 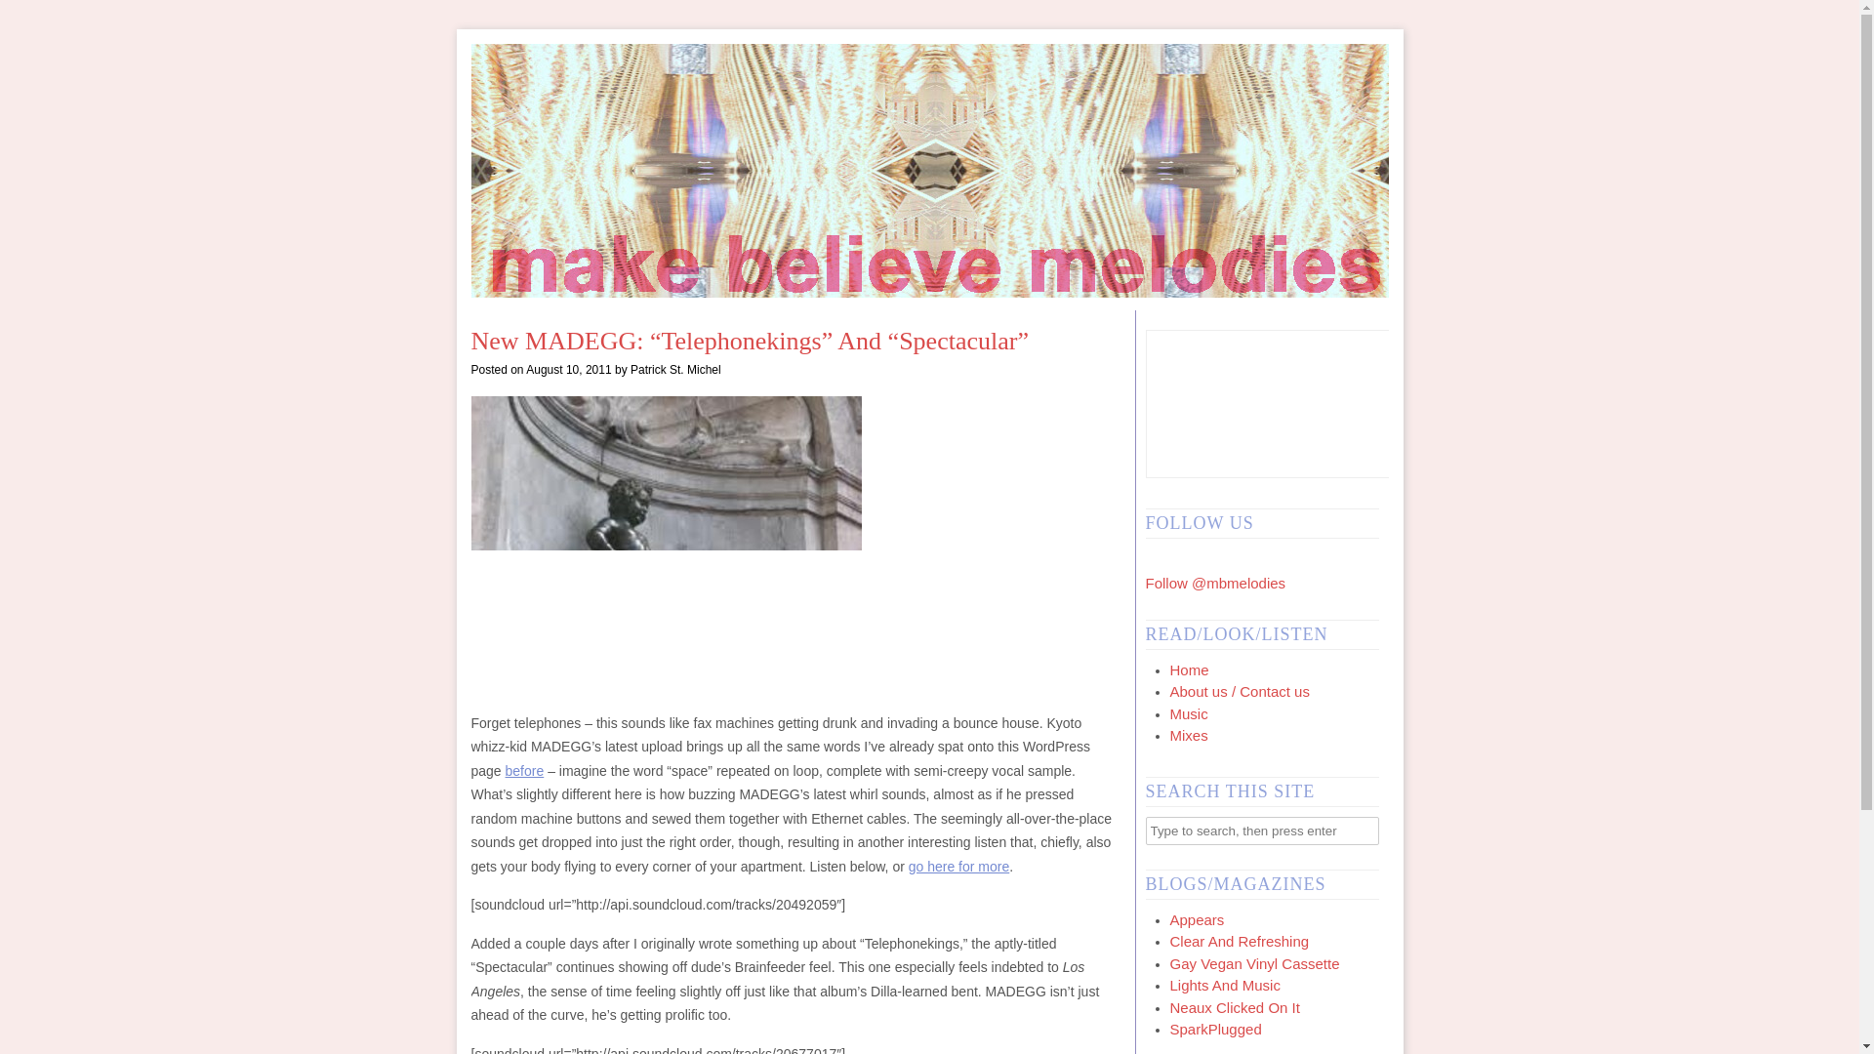 I want to click on Patrick St. Michel, so click(x=675, y=369).